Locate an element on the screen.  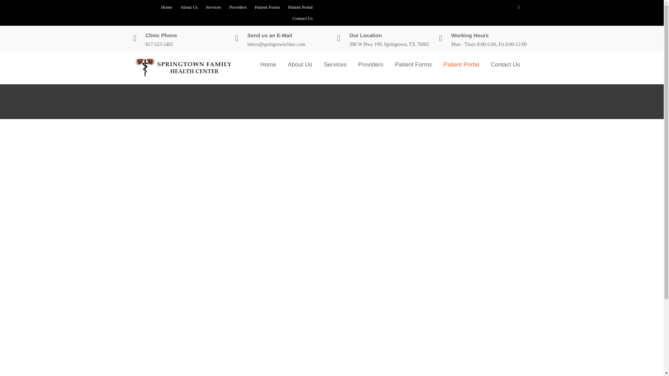
About Us is located at coordinates (300, 64).